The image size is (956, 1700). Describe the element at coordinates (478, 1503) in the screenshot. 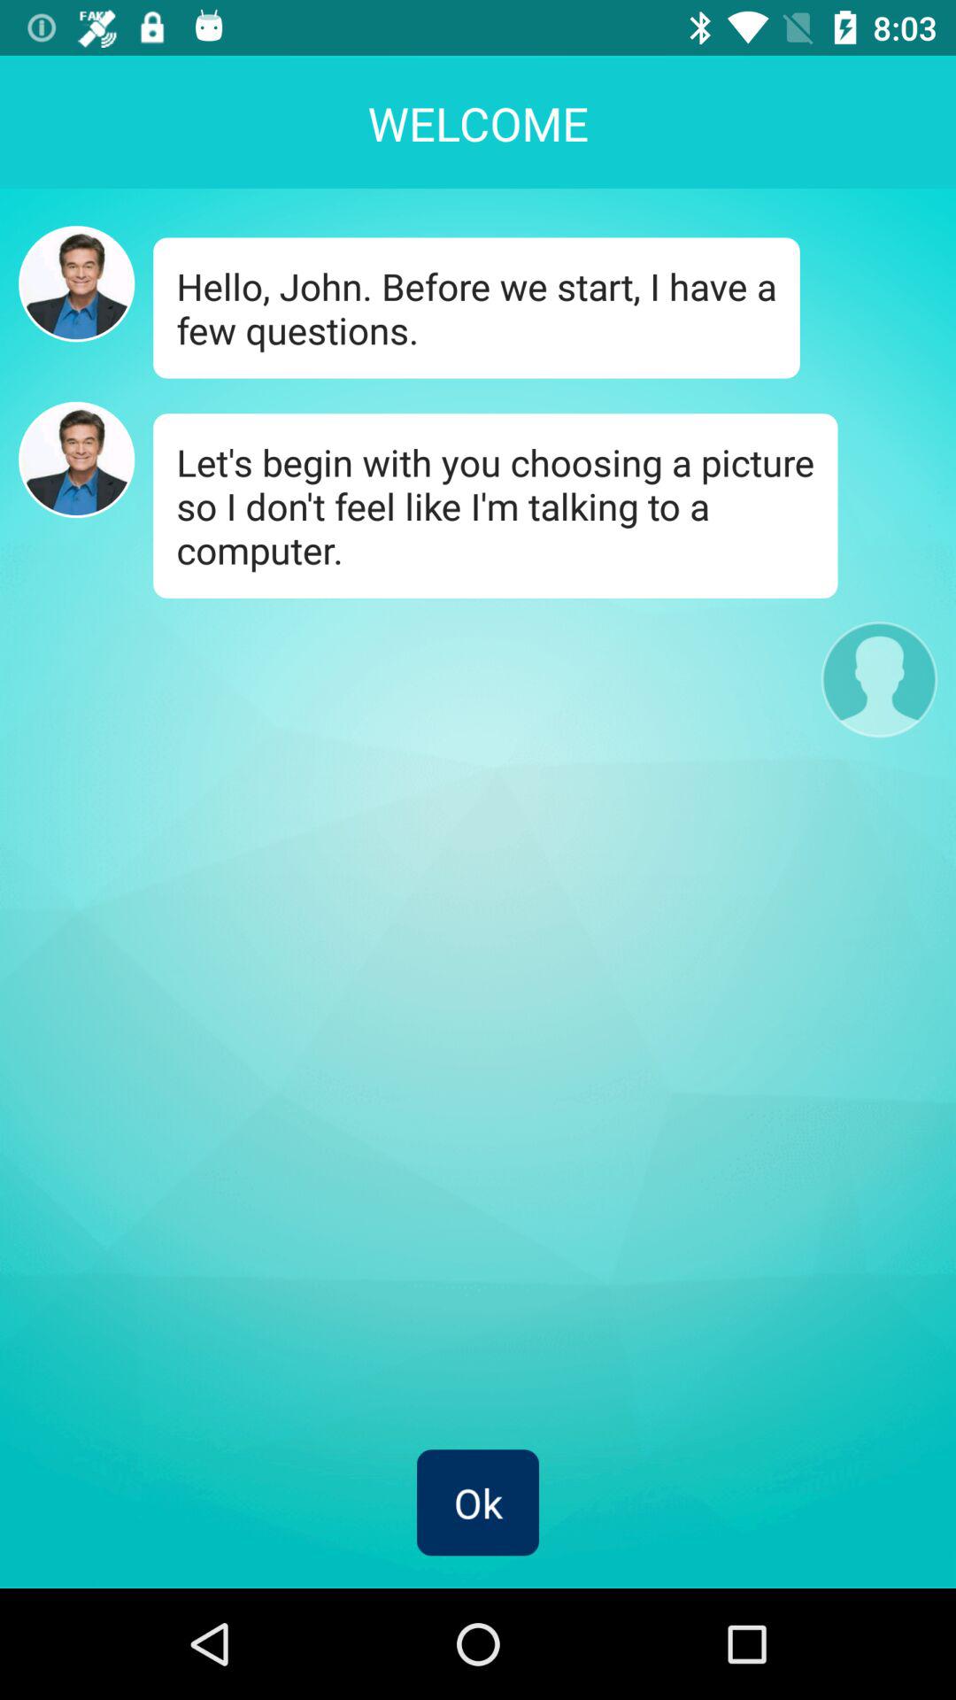

I see `flip until the ok item` at that location.